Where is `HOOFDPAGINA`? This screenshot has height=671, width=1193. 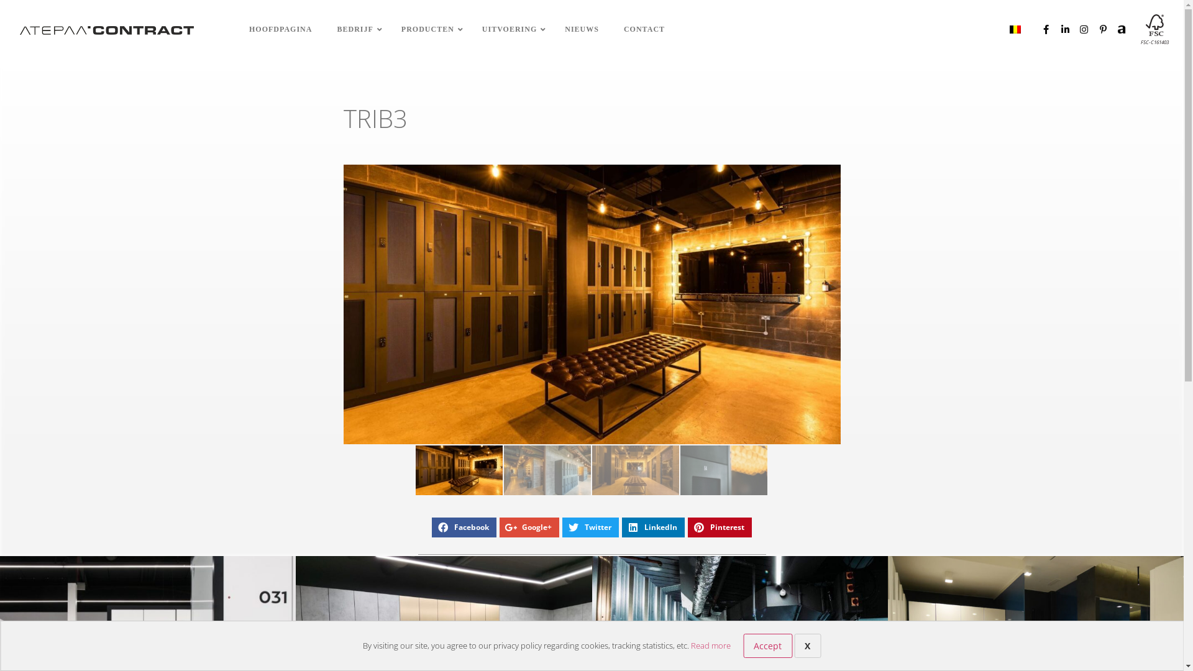
HOOFDPAGINA is located at coordinates (281, 30).